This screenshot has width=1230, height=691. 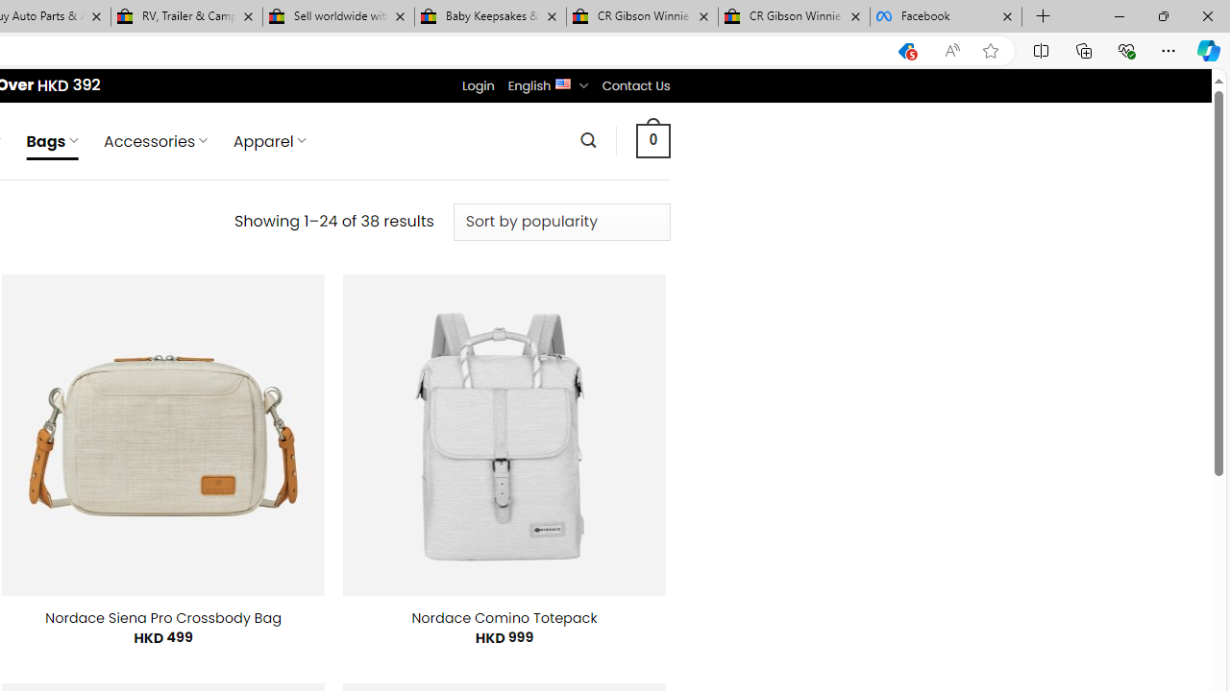 What do you see at coordinates (563, 83) in the screenshot?
I see `English` at bounding box center [563, 83].